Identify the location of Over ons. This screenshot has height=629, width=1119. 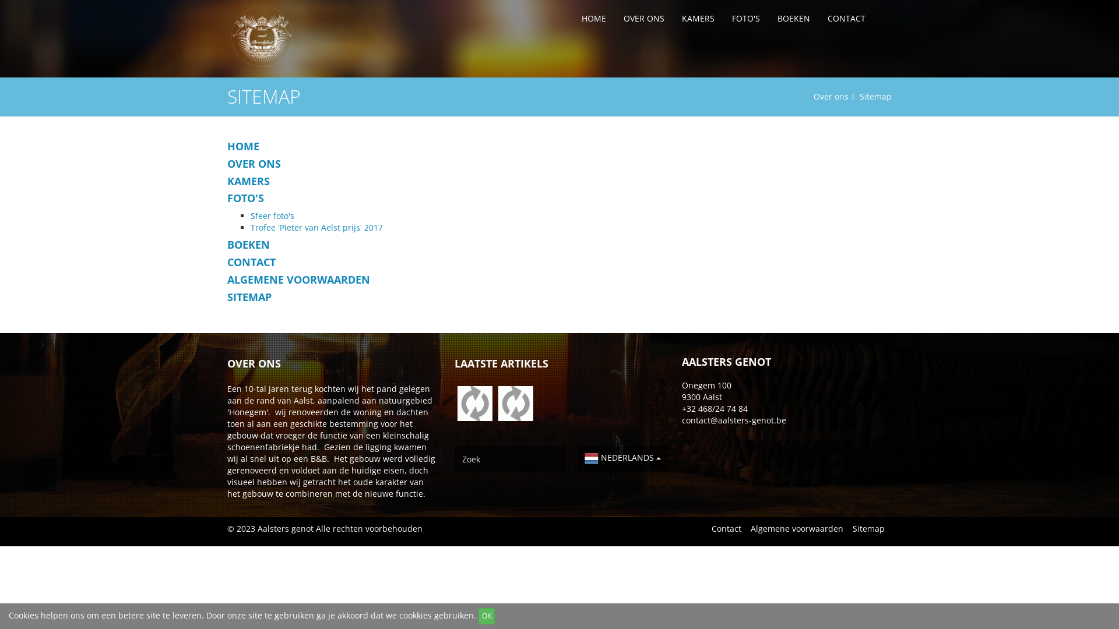
(280, 36).